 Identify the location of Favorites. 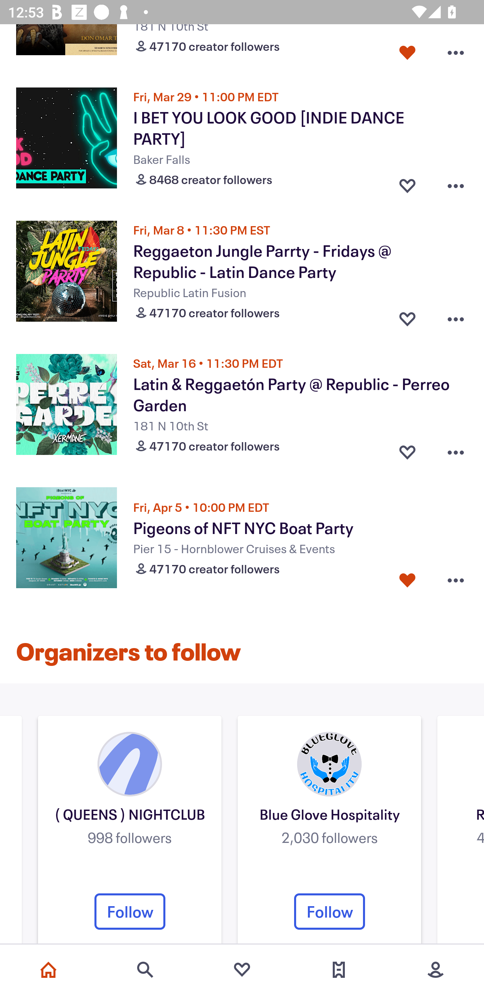
(242, 970).